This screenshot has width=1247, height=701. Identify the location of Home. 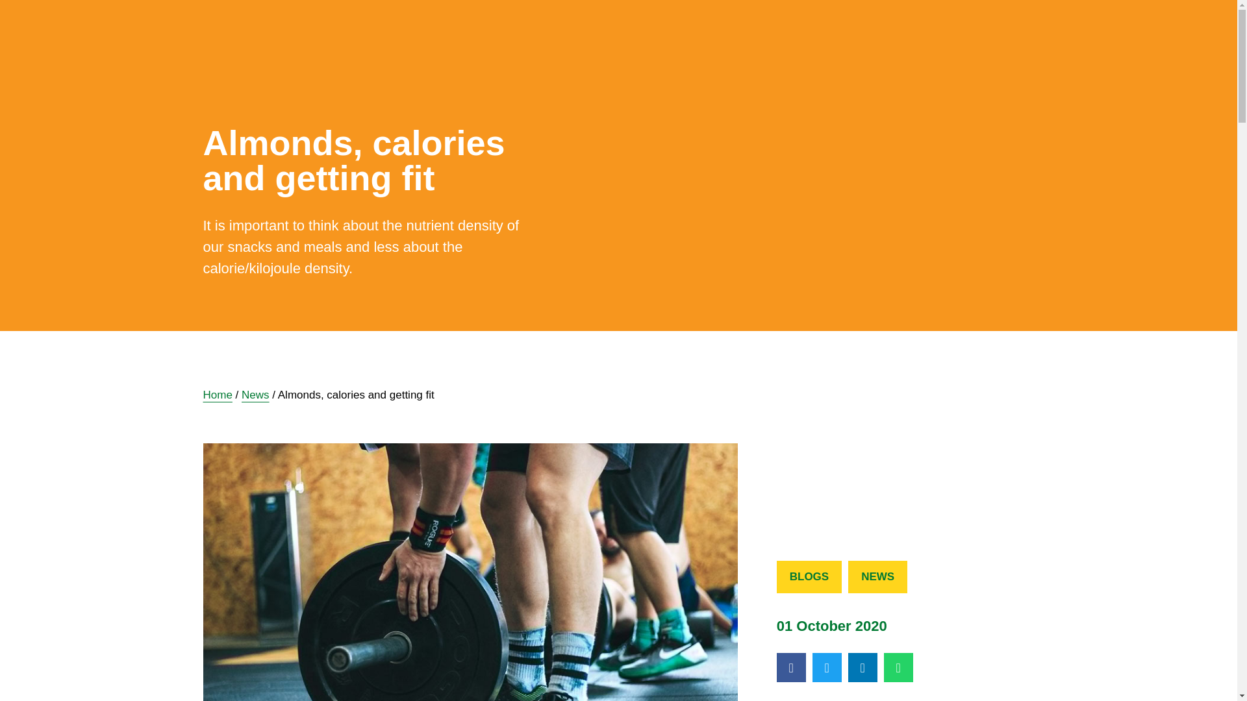
(217, 395).